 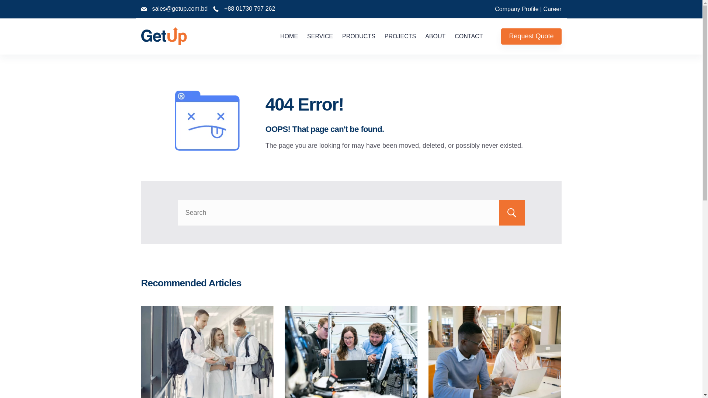 What do you see at coordinates (291, 36) in the screenshot?
I see `HOME` at bounding box center [291, 36].